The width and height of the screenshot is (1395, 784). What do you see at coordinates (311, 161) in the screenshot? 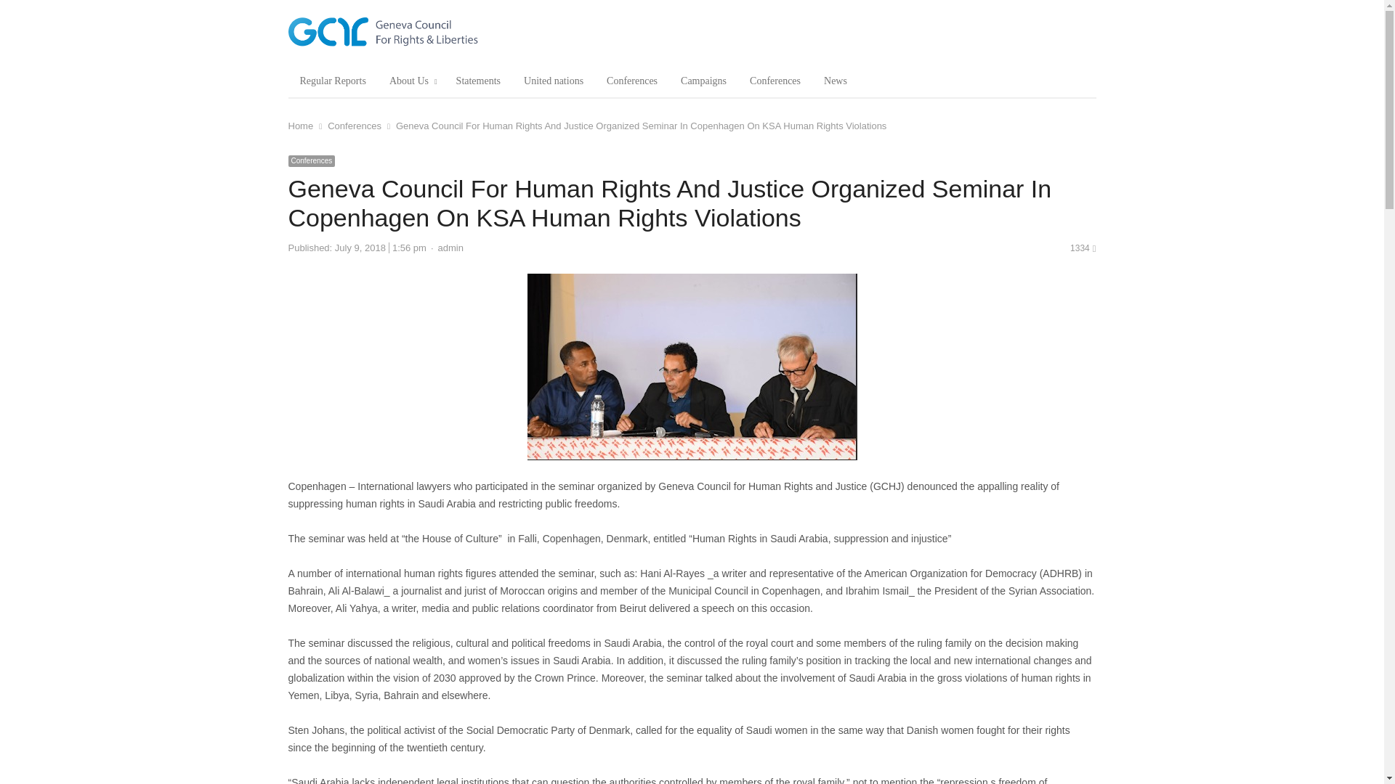
I see `Conferences` at bounding box center [311, 161].